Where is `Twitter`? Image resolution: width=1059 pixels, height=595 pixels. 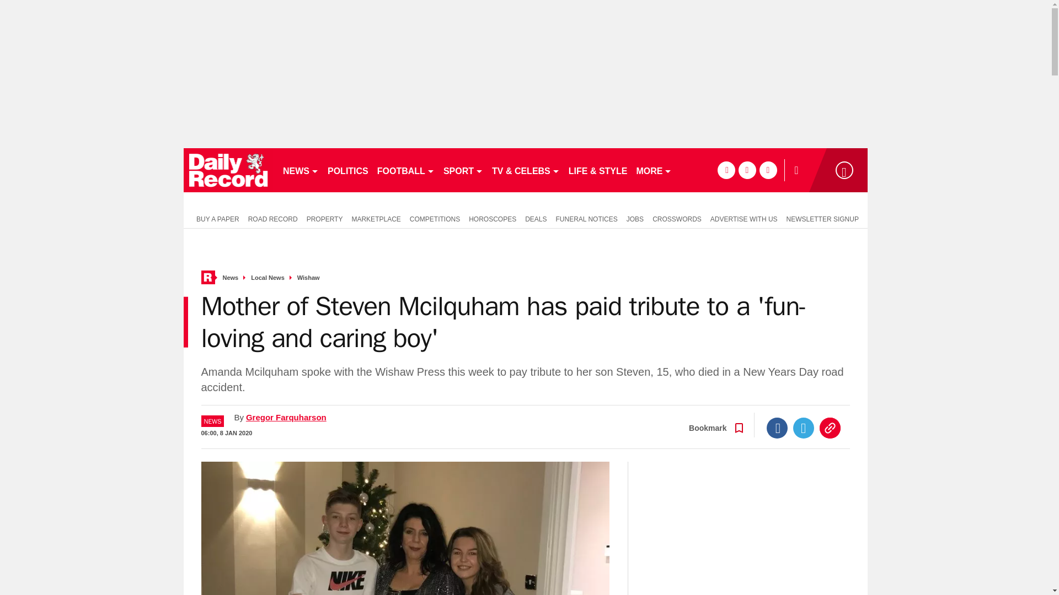 Twitter is located at coordinates (804, 428).